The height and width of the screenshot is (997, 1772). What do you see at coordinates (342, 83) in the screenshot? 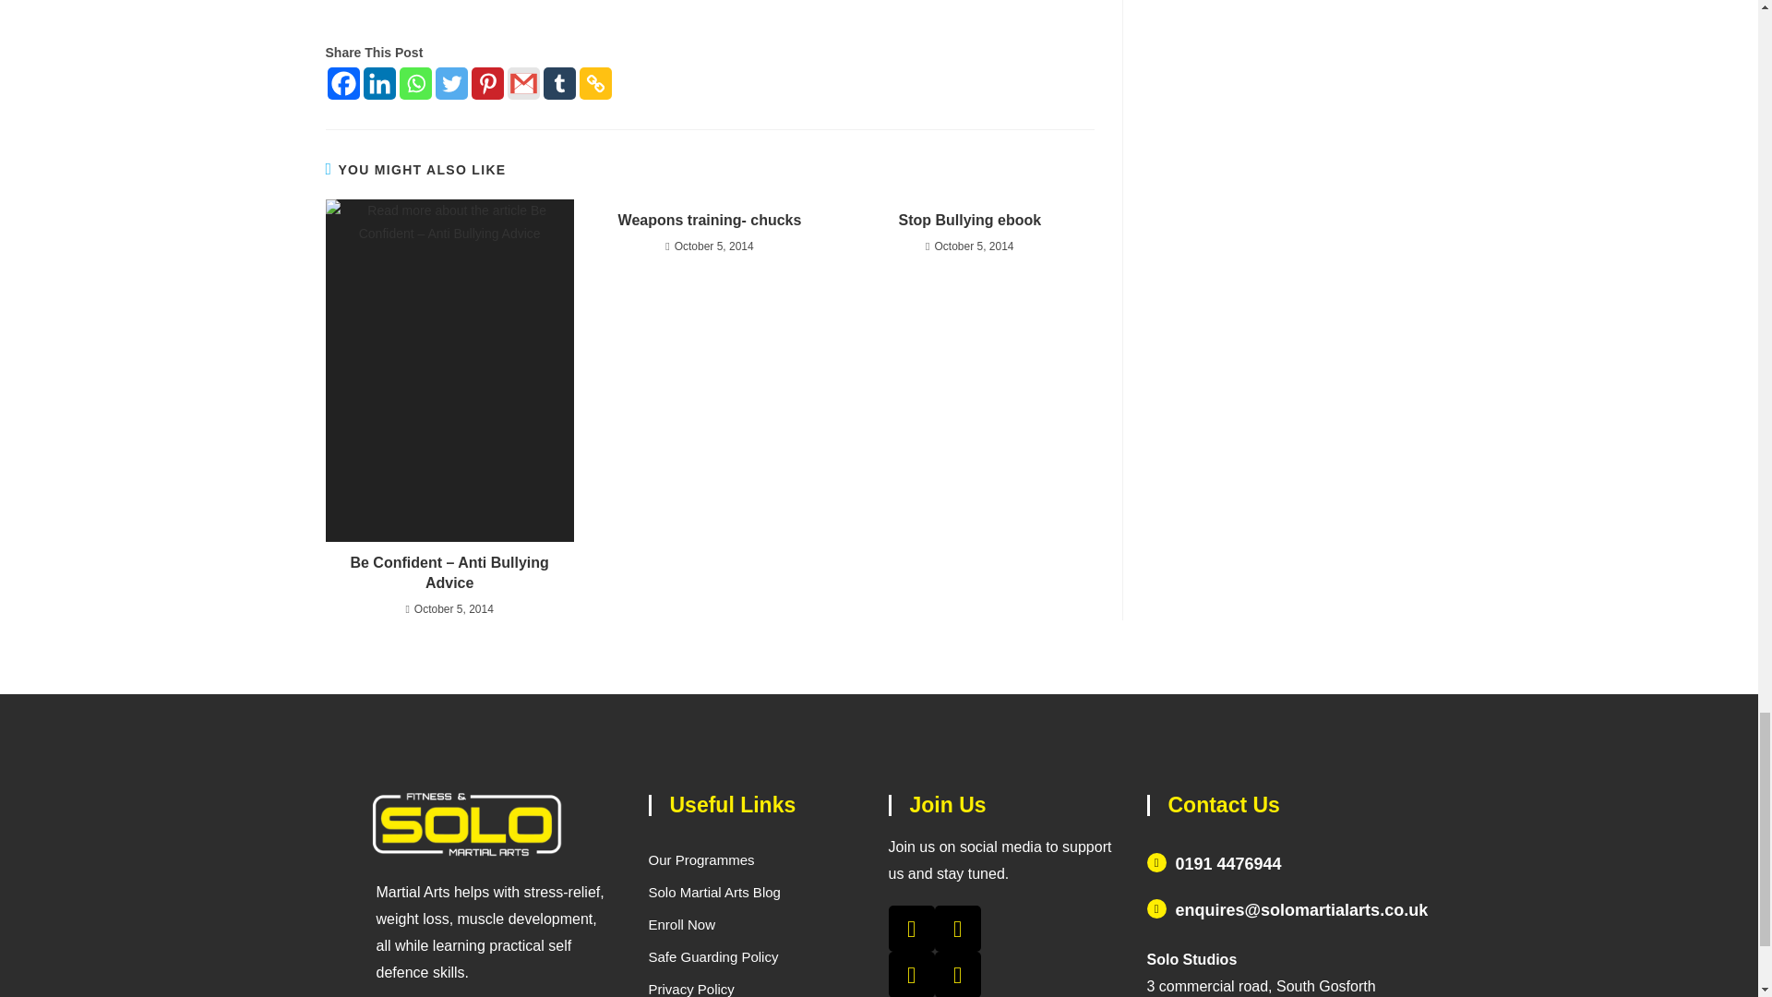
I see `Facebook` at bounding box center [342, 83].